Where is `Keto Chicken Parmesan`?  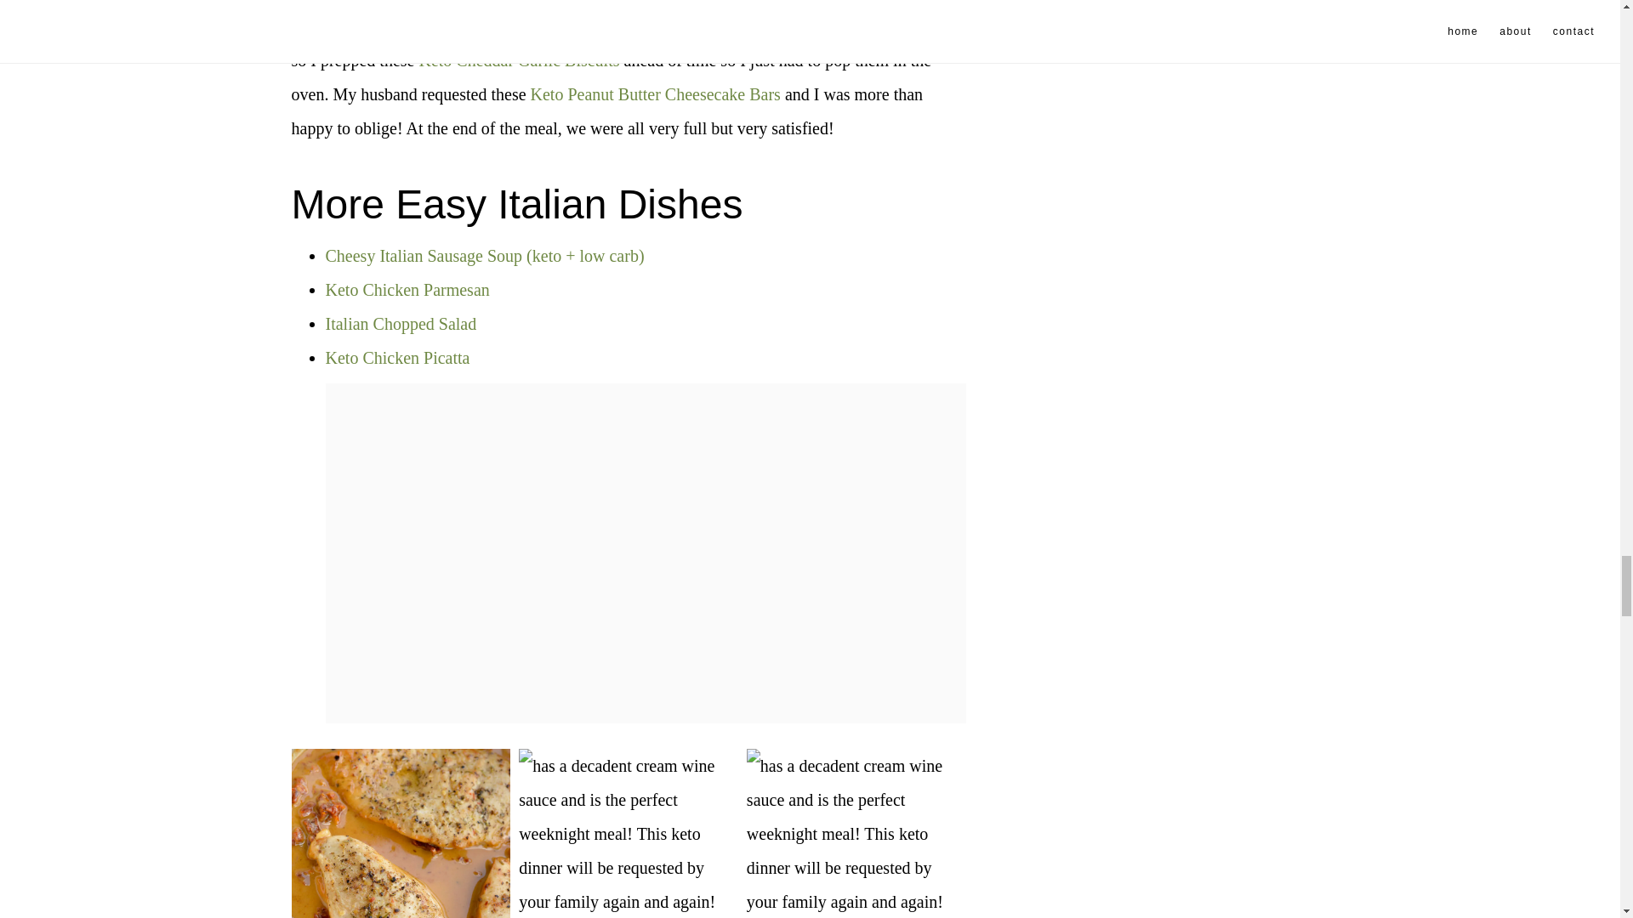
Keto Chicken Parmesan is located at coordinates (407, 290).